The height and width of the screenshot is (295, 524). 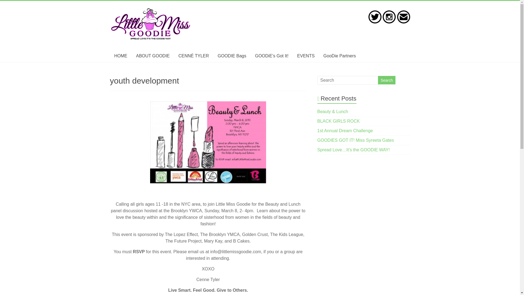 What do you see at coordinates (232, 56) in the screenshot?
I see `GOODIE Bags` at bounding box center [232, 56].